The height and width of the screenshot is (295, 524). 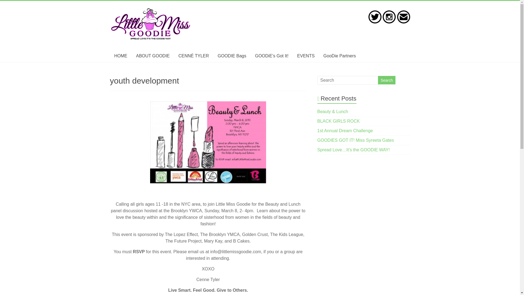 What do you see at coordinates (232, 56) in the screenshot?
I see `GOODIE Bags` at bounding box center [232, 56].